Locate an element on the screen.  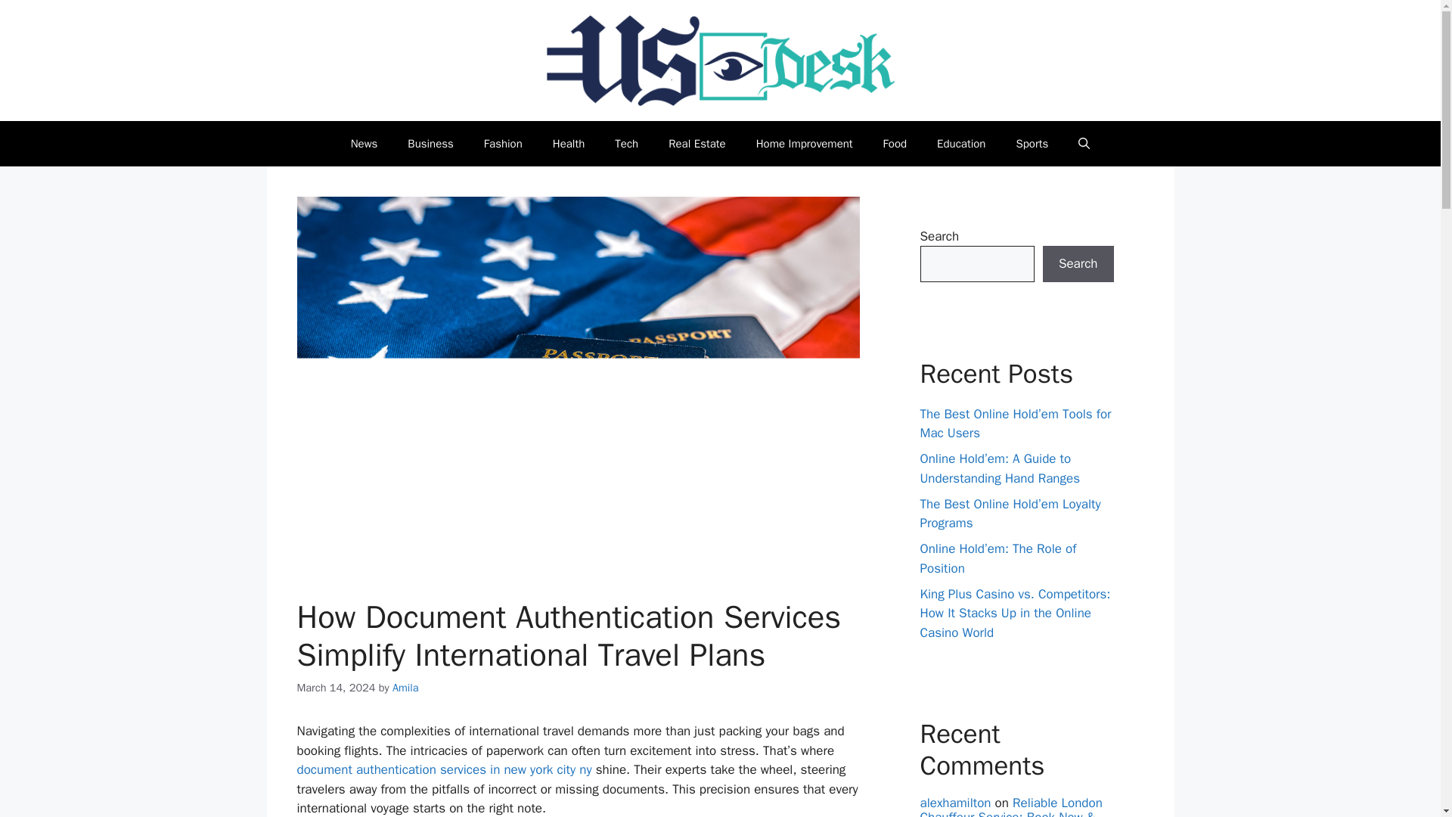
alexhamilton is located at coordinates (954, 803).